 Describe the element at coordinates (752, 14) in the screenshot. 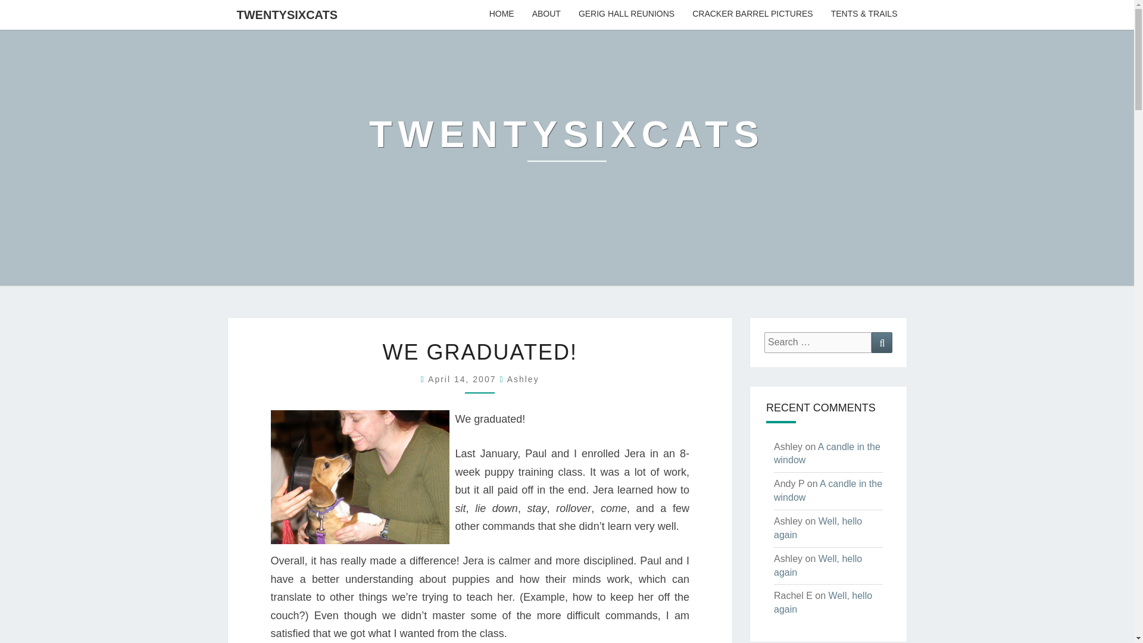

I see `CRACKER BARREL PICTURES` at that location.